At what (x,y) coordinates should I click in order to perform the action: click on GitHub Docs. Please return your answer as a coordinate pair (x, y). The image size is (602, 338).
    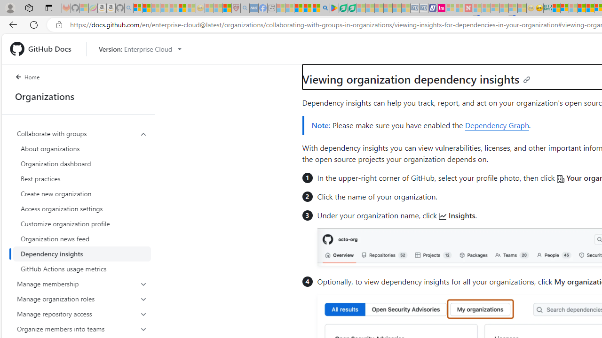
    Looking at the image, I should click on (44, 49).